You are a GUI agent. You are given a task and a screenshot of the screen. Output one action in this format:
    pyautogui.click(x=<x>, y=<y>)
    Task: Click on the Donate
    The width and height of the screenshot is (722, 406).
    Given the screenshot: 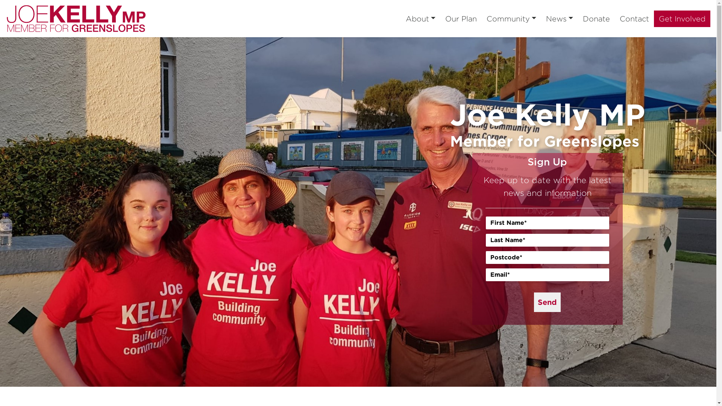 What is the action you would take?
    pyautogui.click(x=596, y=19)
    